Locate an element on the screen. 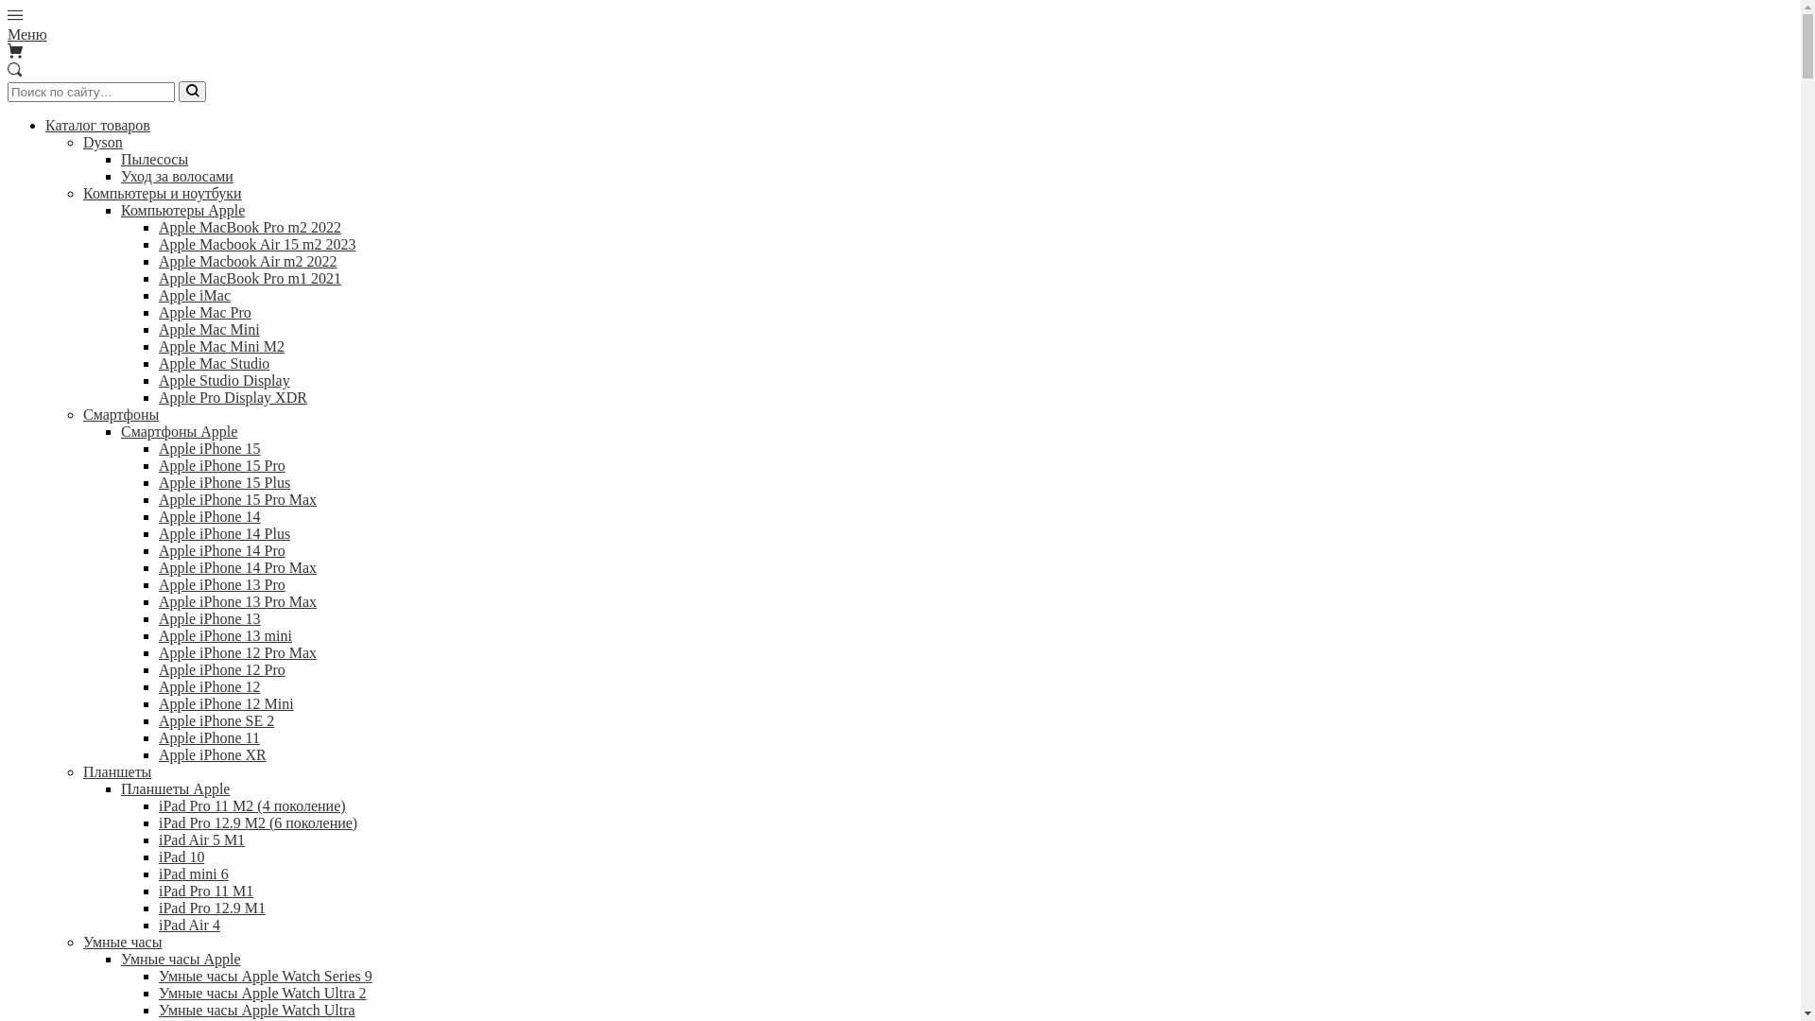 The height and width of the screenshot is (1021, 1815). Apple Mac Pro is located at coordinates (205, 312).